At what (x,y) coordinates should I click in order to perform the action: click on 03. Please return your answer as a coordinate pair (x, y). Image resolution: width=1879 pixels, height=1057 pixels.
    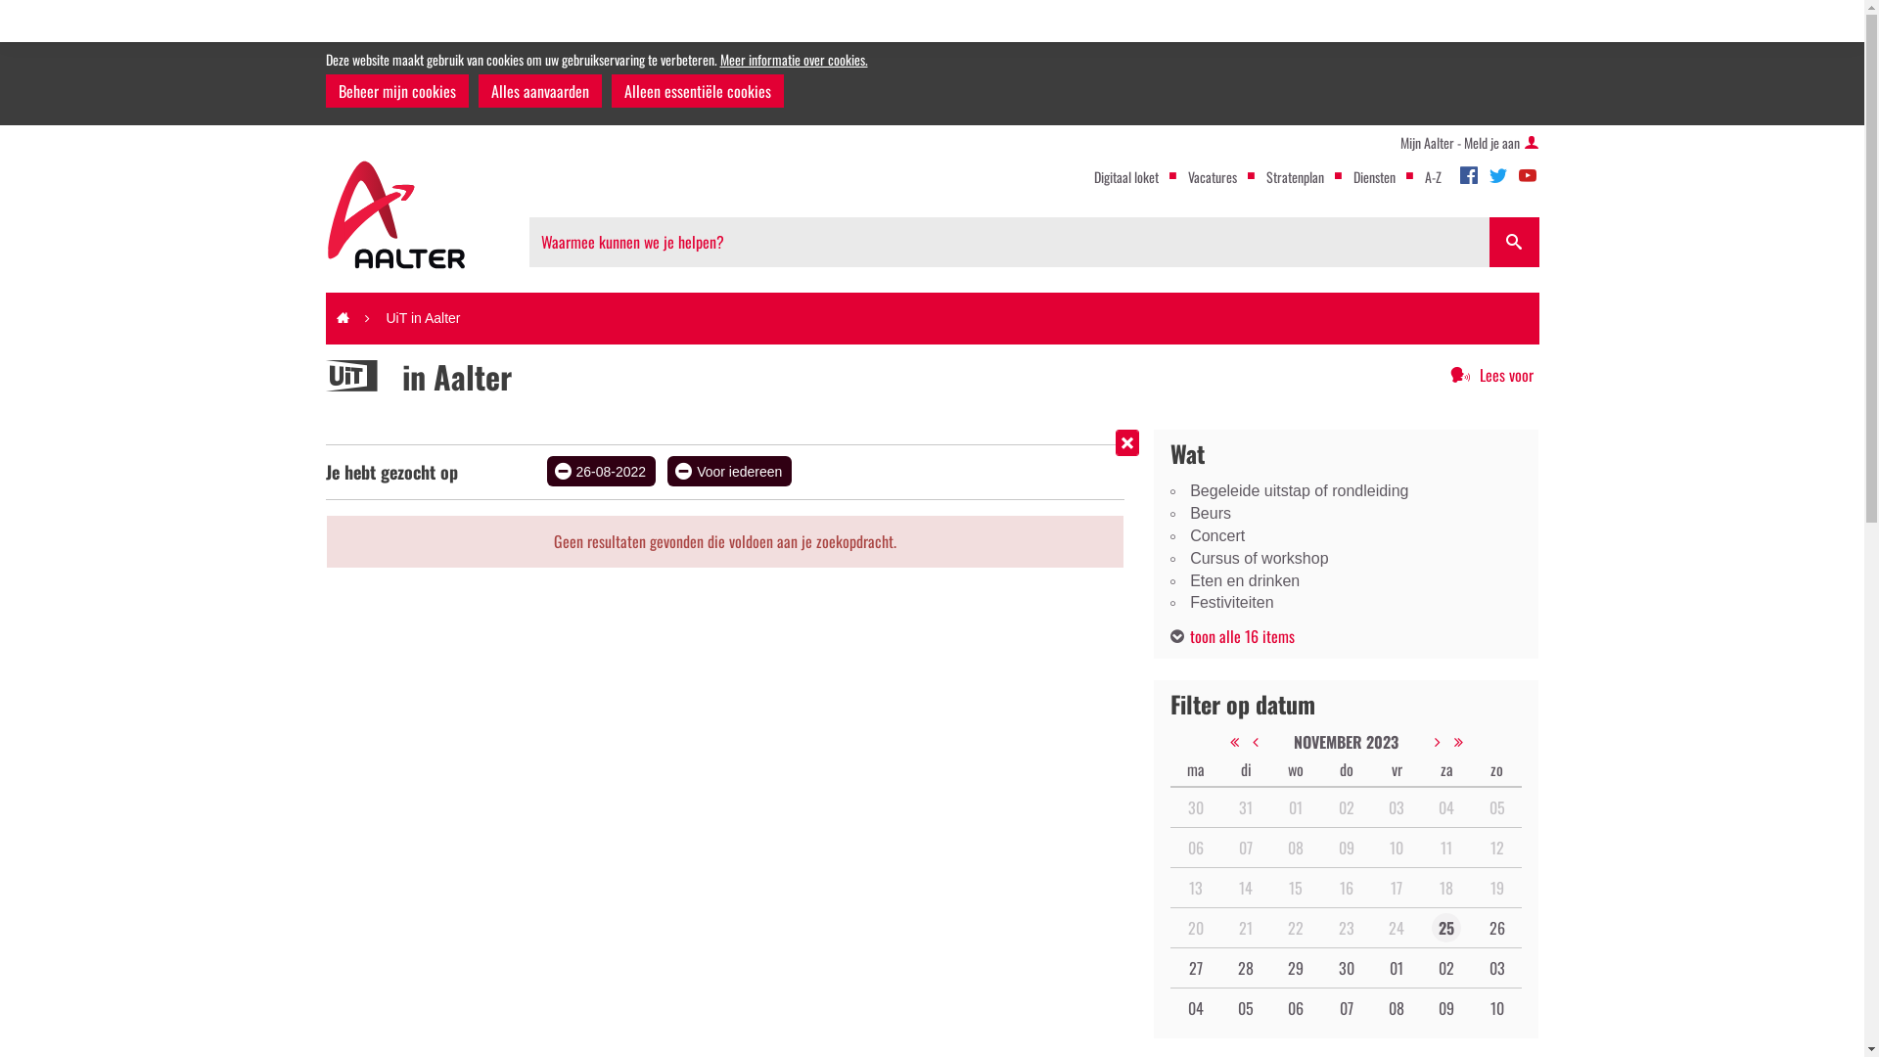
    Looking at the image, I should click on (1497, 968).